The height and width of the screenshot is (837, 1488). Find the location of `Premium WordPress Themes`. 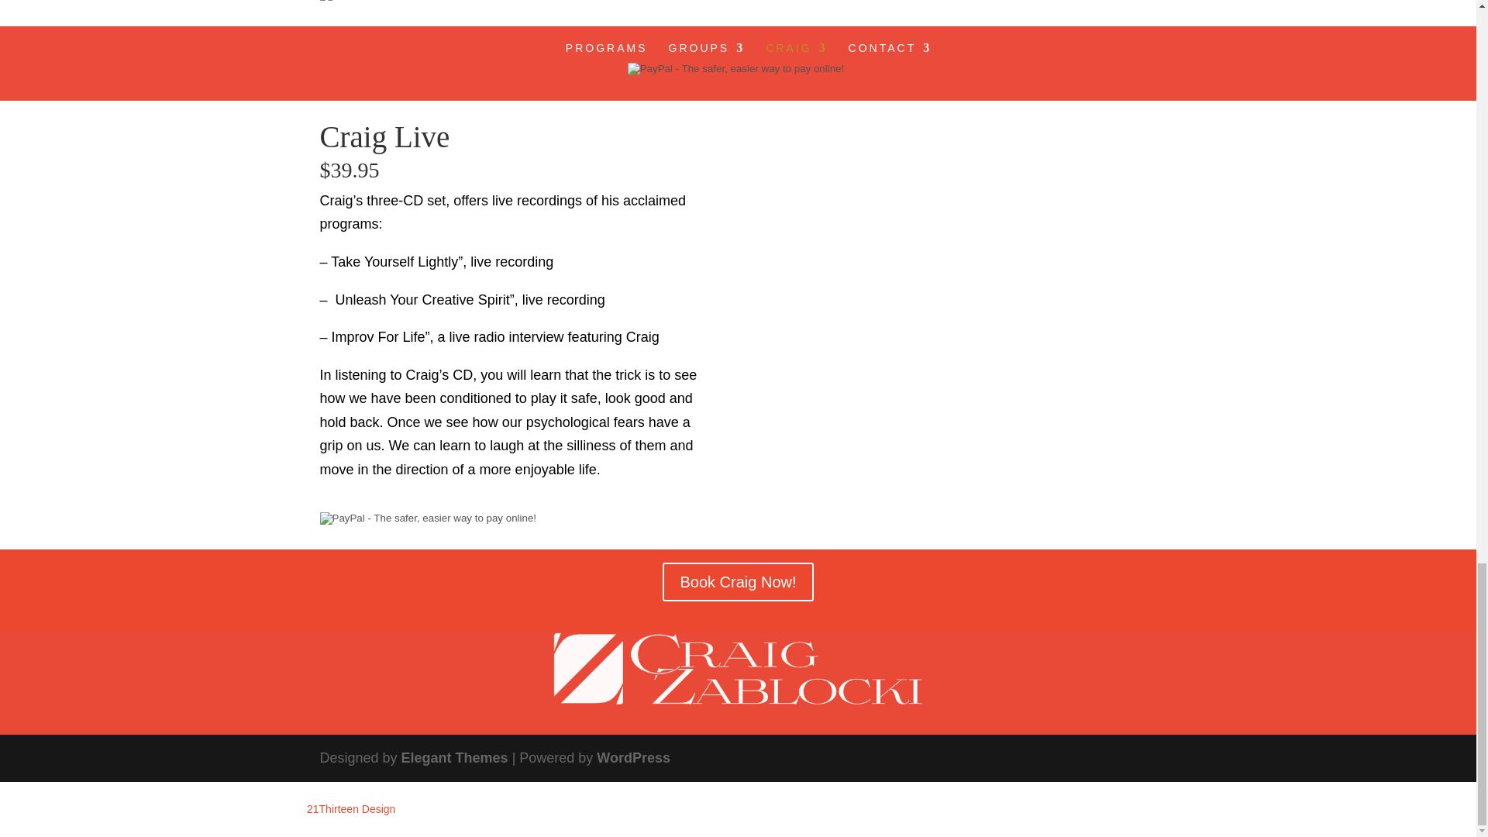

Premium WordPress Themes is located at coordinates (455, 758).